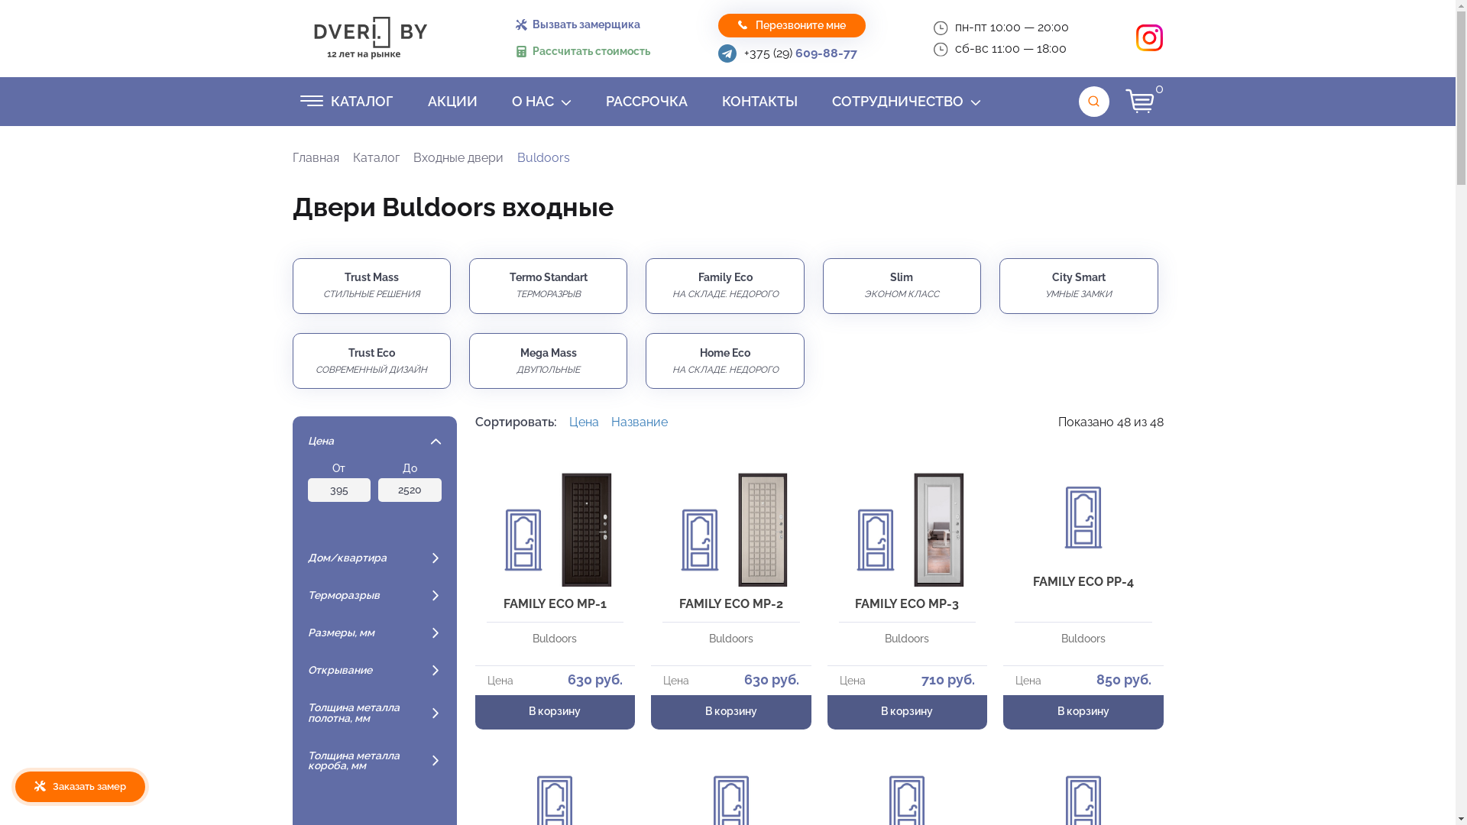 This screenshot has height=825, width=1467. Describe the element at coordinates (1145, 102) in the screenshot. I see `0` at that location.